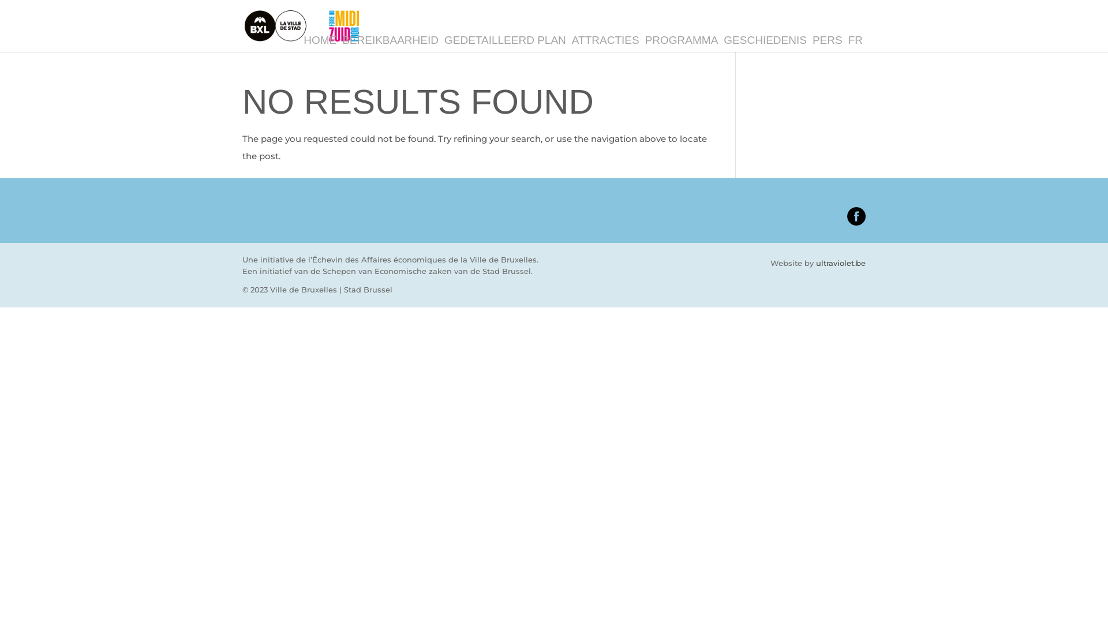 Image resolution: width=1108 pixels, height=623 pixels. Describe the element at coordinates (765, 40) in the screenshot. I see `GESCHIEDENIS` at that location.